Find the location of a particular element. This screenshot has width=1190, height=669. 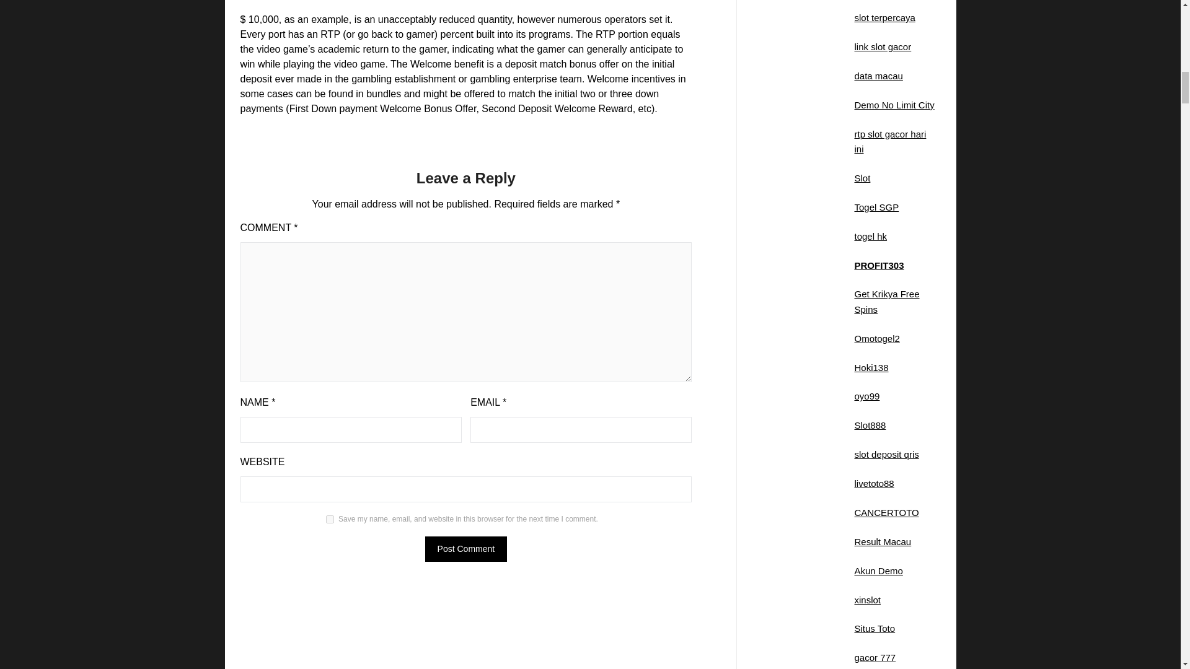

Post Comment is located at coordinates (466, 549).